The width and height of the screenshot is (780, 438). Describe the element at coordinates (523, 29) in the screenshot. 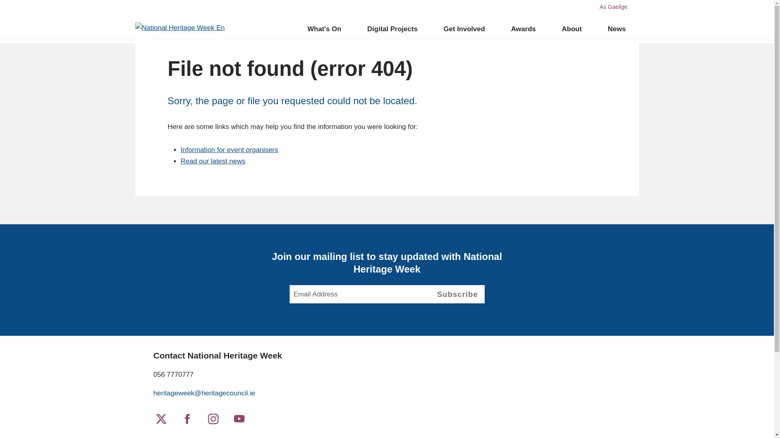

I see `Awards` at that location.